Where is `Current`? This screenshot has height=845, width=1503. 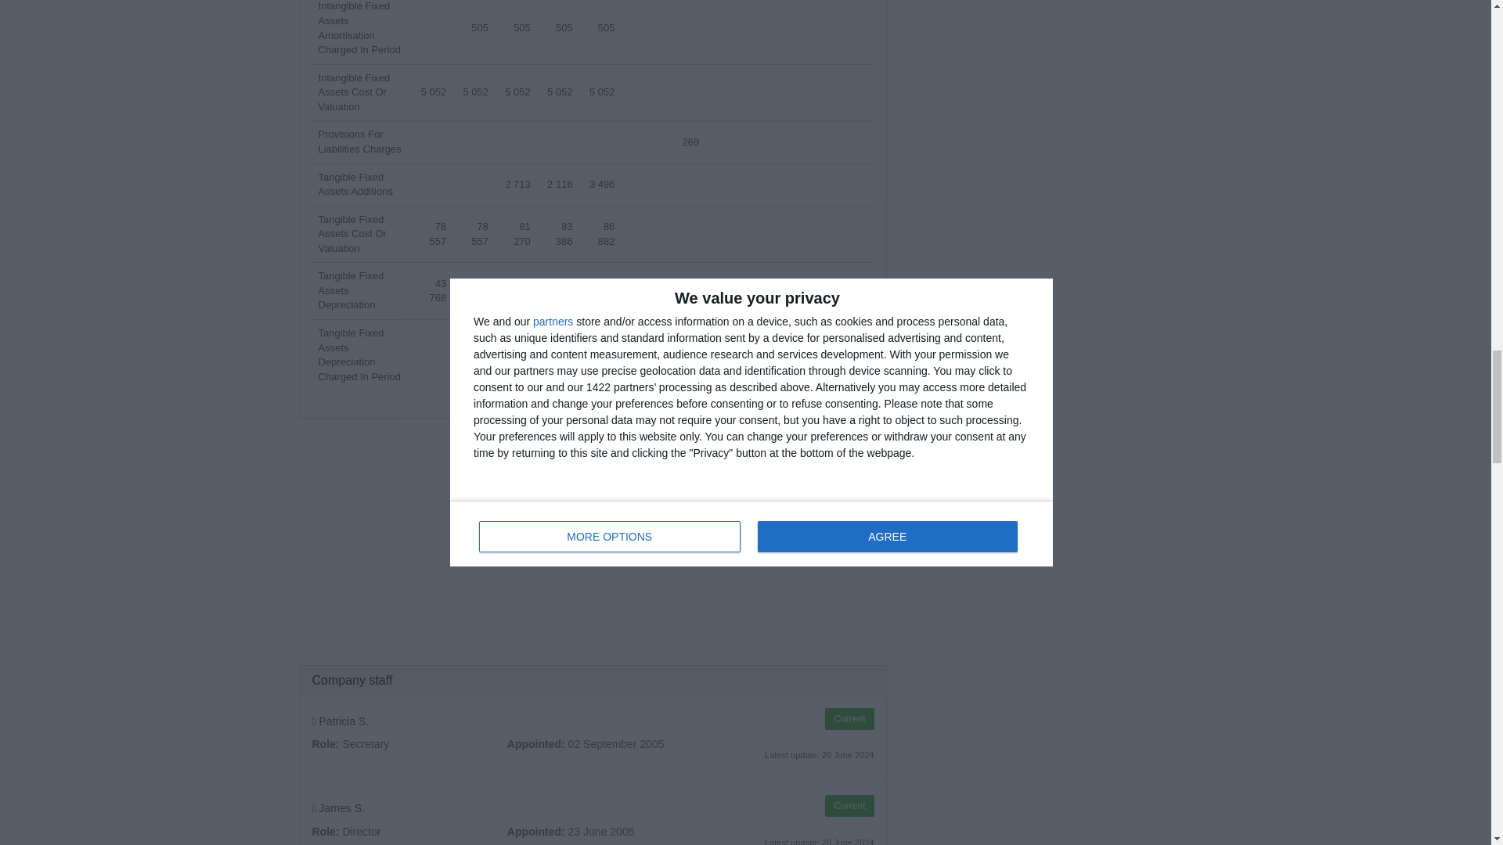 Current is located at coordinates (849, 719).